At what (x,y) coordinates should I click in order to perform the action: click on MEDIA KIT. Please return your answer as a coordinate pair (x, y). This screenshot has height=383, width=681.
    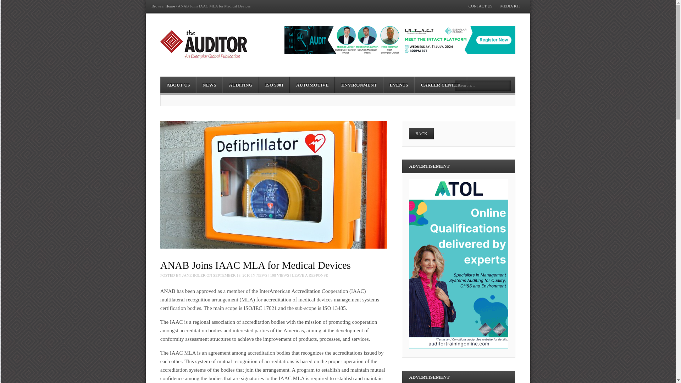
    Looking at the image, I should click on (510, 6).